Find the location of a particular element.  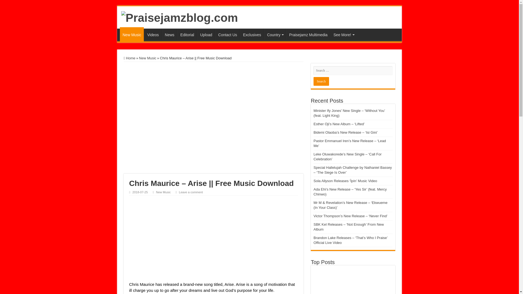

New Music is located at coordinates (148, 58).